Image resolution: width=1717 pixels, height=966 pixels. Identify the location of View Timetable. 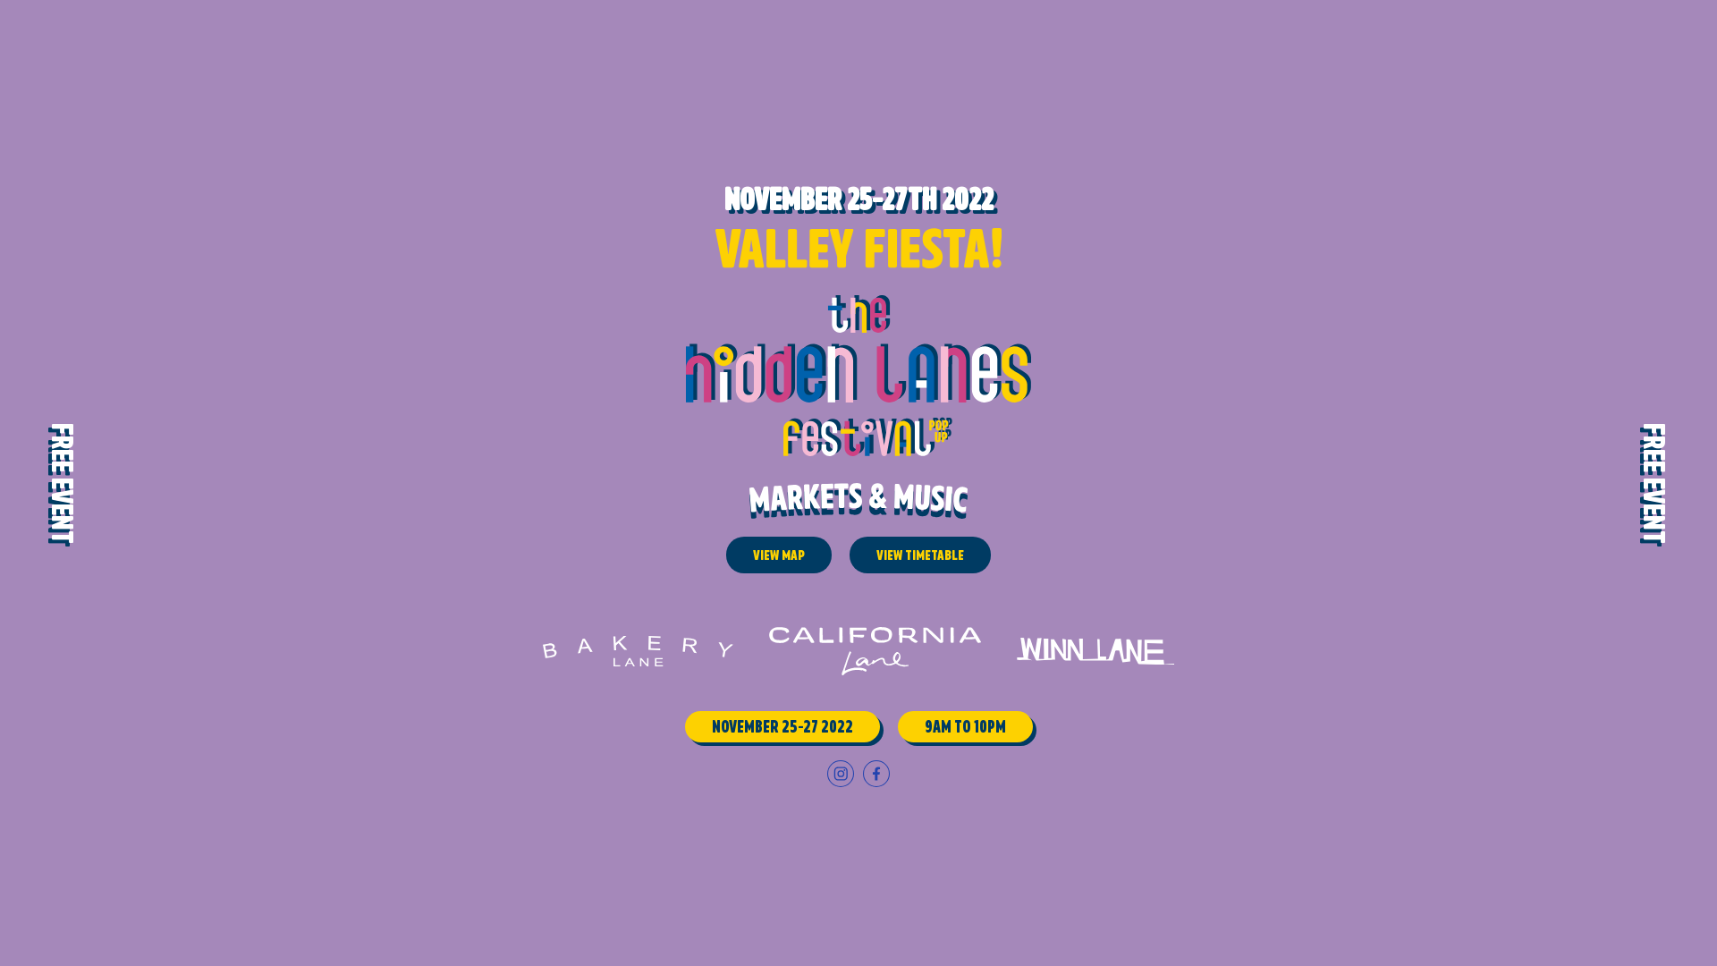
(920, 555).